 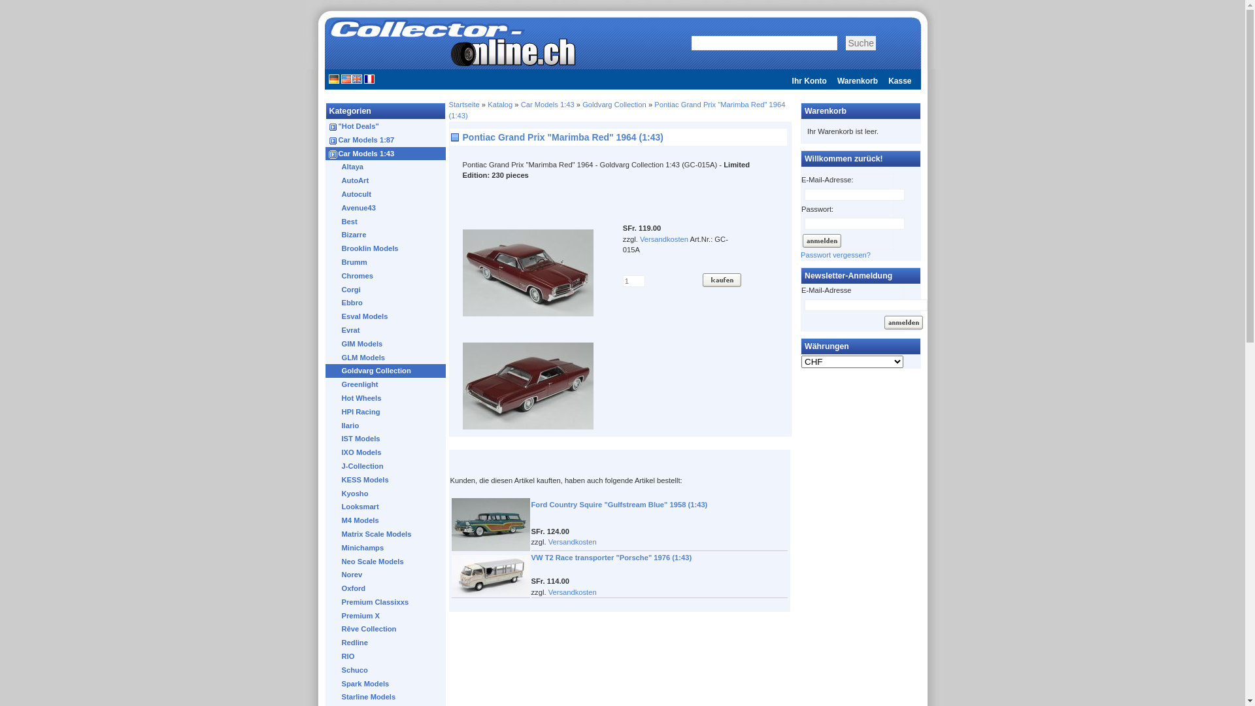 I want to click on Versandkosten, so click(x=573, y=542).